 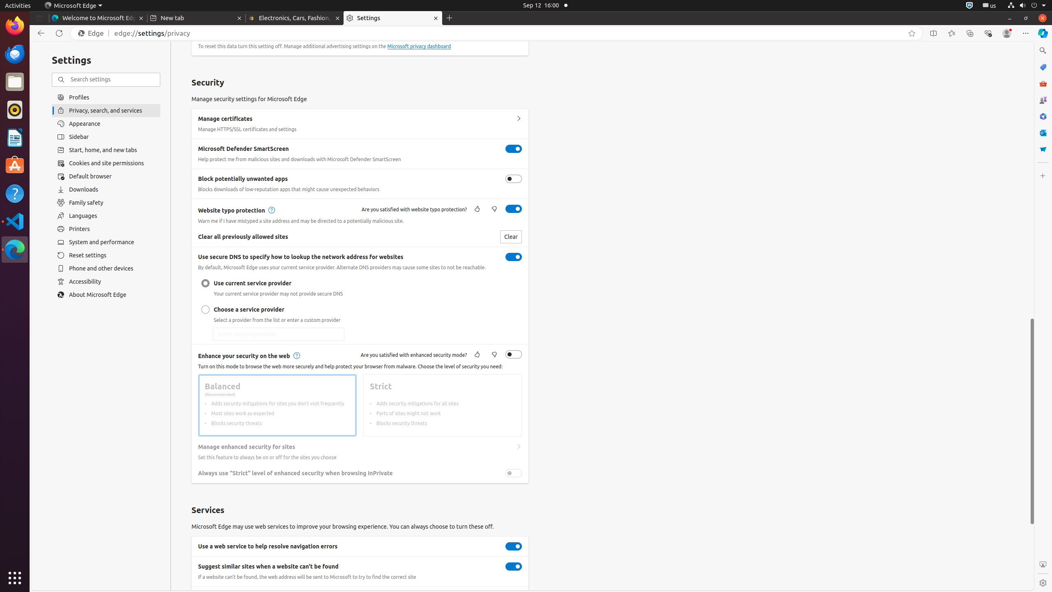 What do you see at coordinates (912, 33) in the screenshot?
I see `Add this page to favorites (Ctrl+D)` at bounding box center [912, 33].